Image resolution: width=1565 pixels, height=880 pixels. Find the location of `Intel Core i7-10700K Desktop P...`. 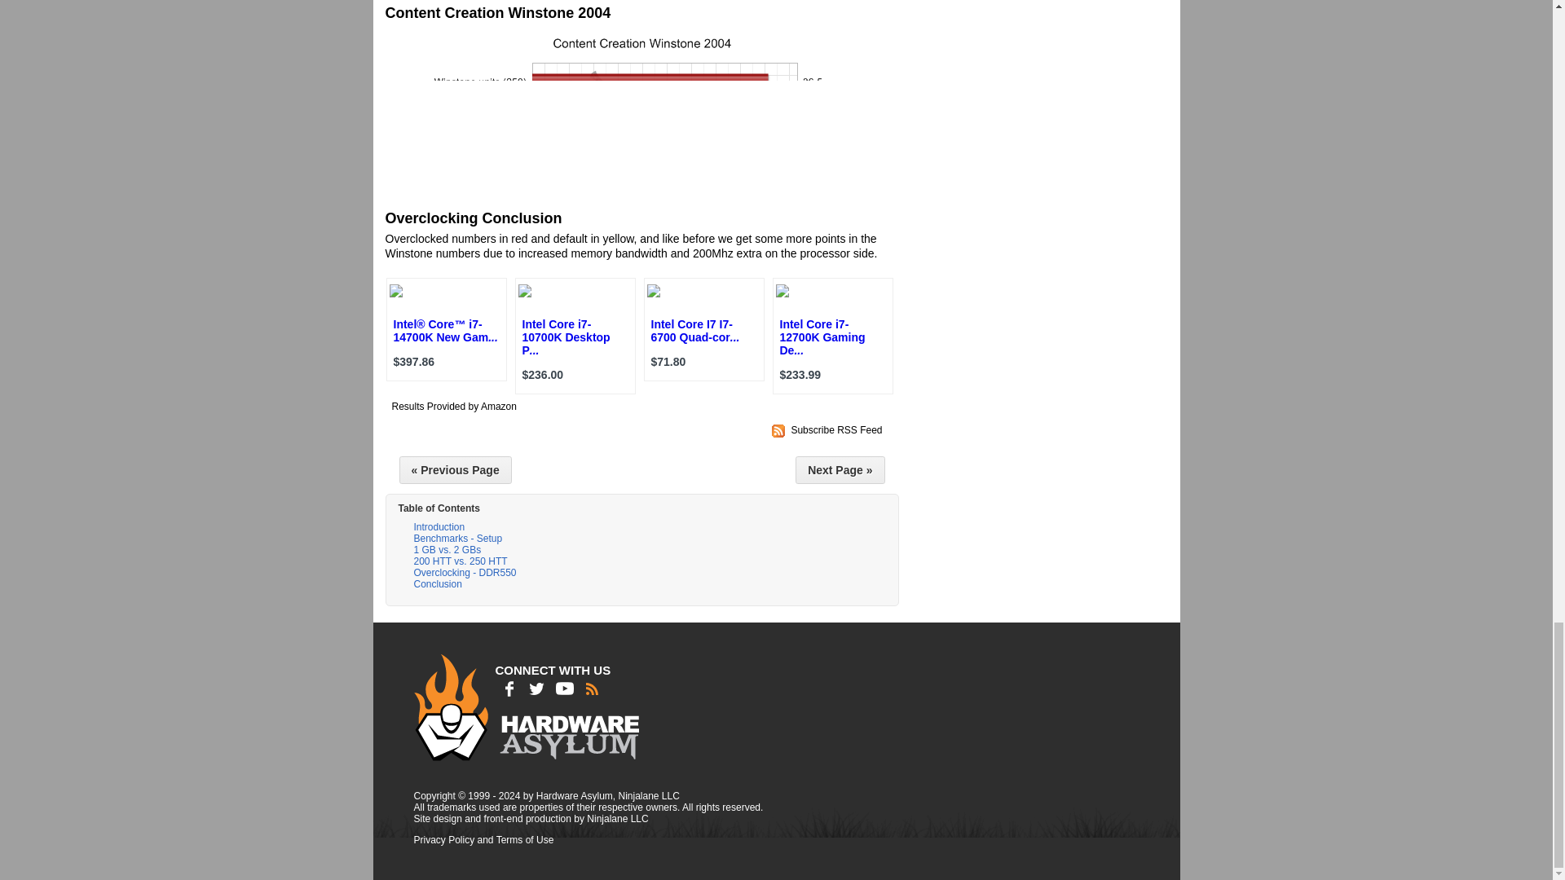

Intel Core i7-10700K Desktop P... is located at coordinates (566, 337).